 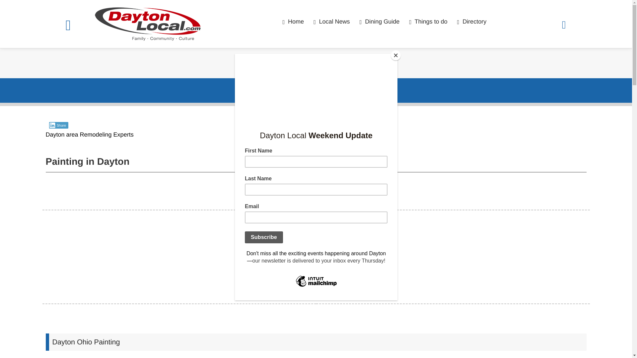 What do you see at coordinates (427, 21) in the screenshot?
I see `Things to do` at bounding box center [427, 21].